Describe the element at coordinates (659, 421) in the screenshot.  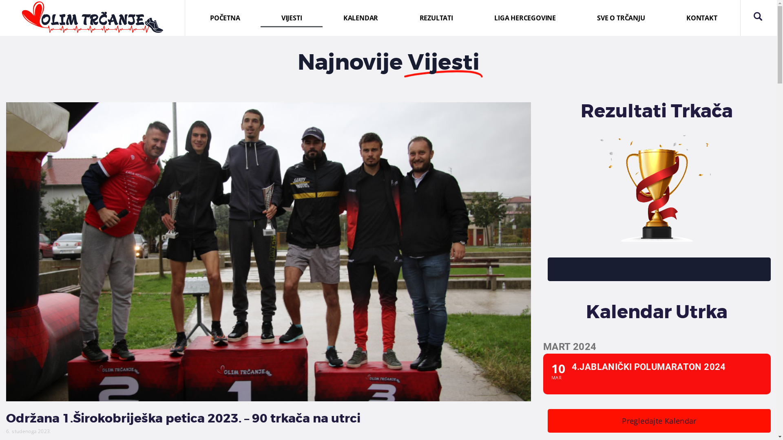
I see `Pregledajte Kalendar` at that location.